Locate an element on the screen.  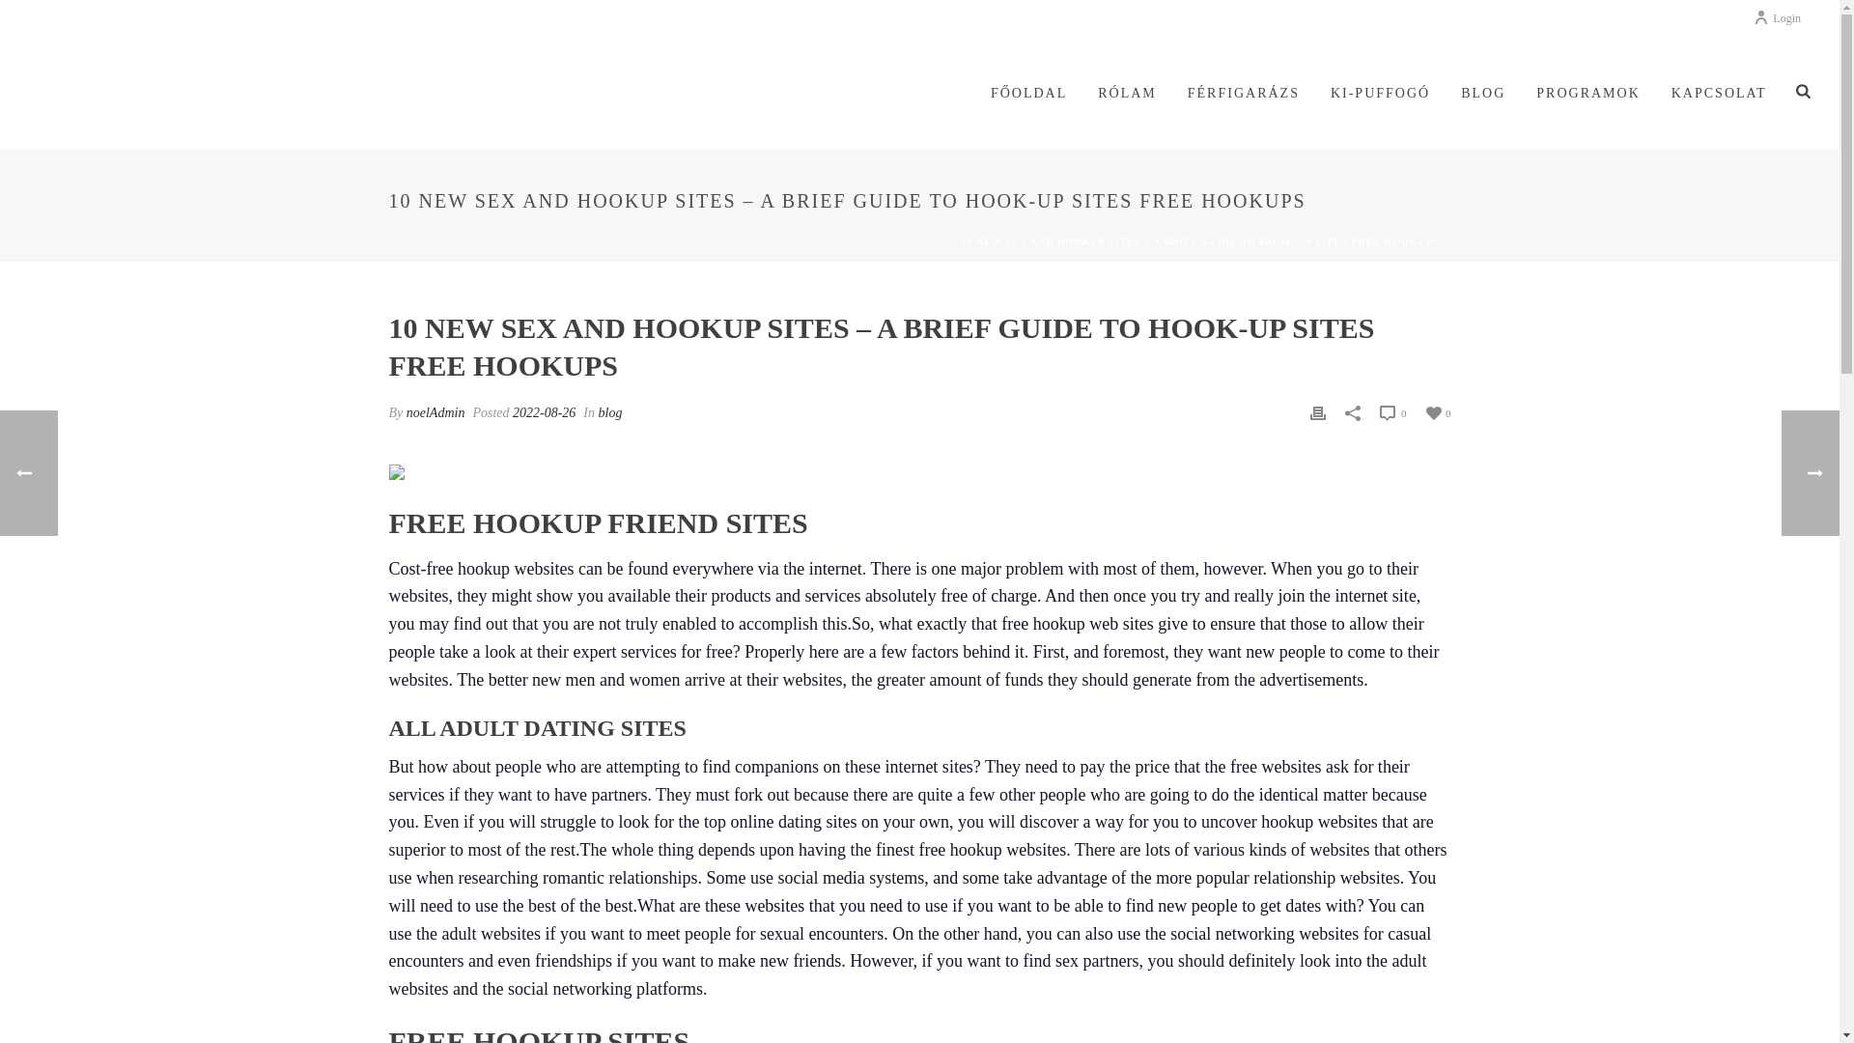
noelAdmin is located at coordinates (435, 413).